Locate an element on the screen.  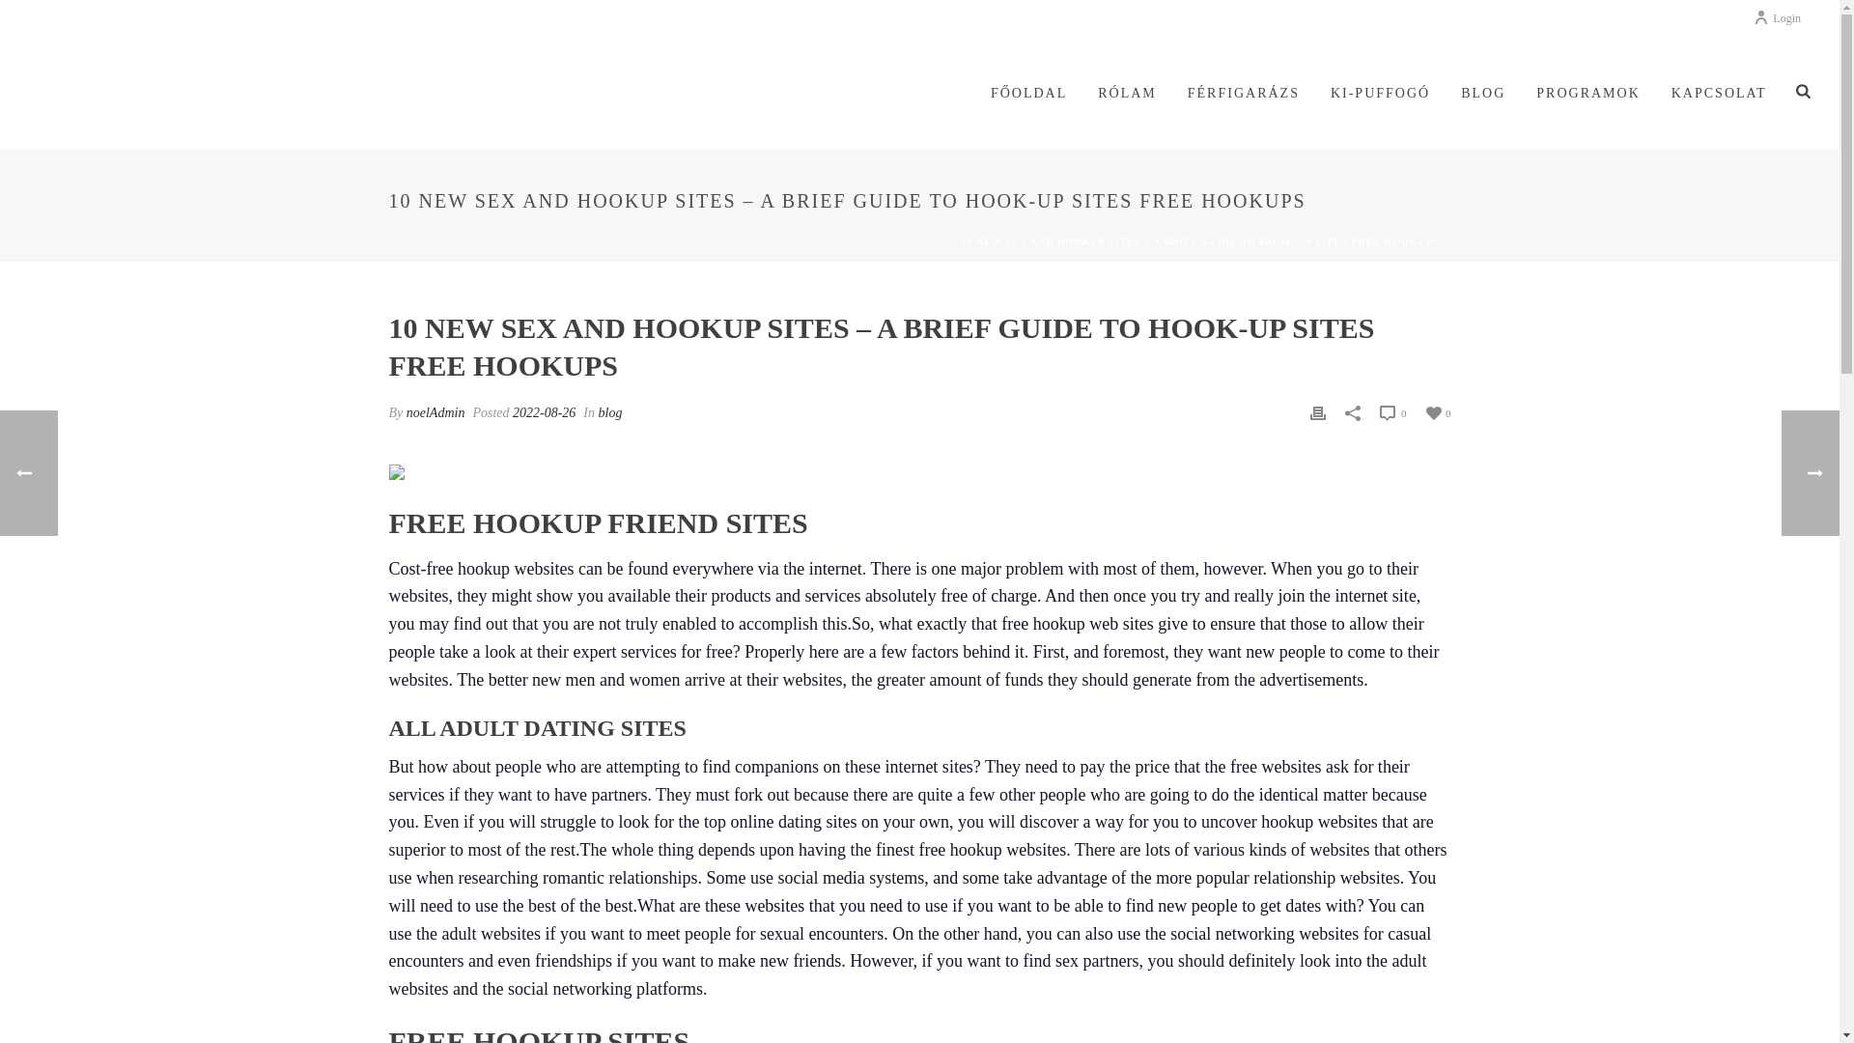
noelAdmin is located at coordinates (435, 413).